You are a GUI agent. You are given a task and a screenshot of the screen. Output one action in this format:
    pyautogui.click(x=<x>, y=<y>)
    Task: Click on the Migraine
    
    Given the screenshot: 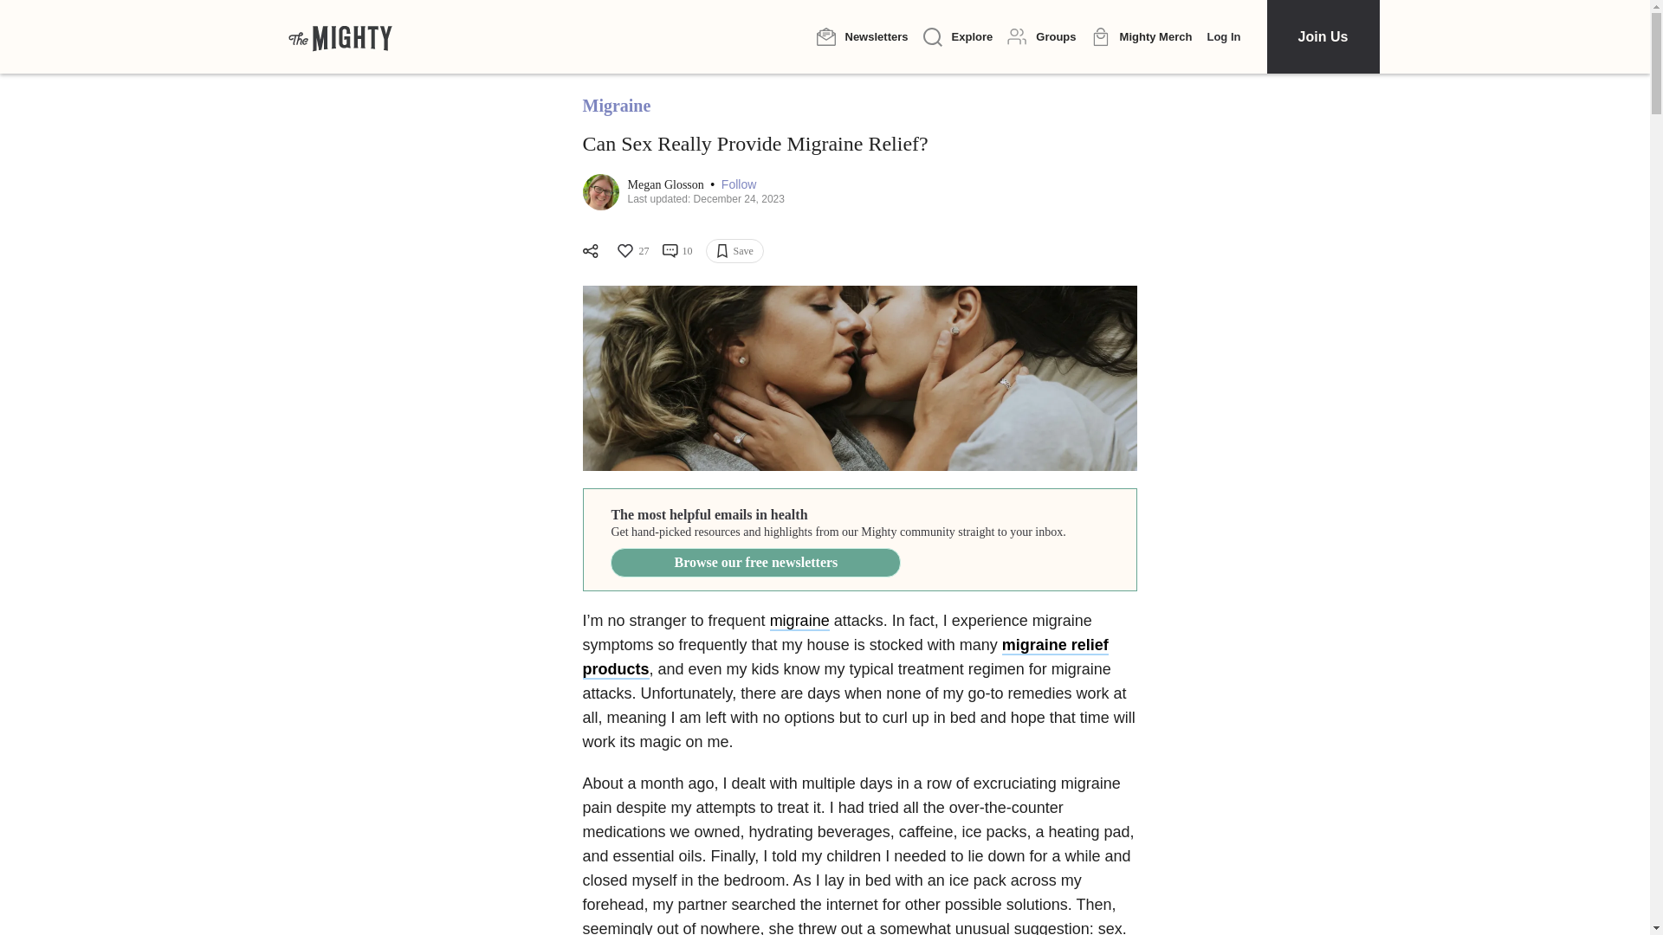 What is the action you would take?
    pyautogui.click(x=616, y=106)
    